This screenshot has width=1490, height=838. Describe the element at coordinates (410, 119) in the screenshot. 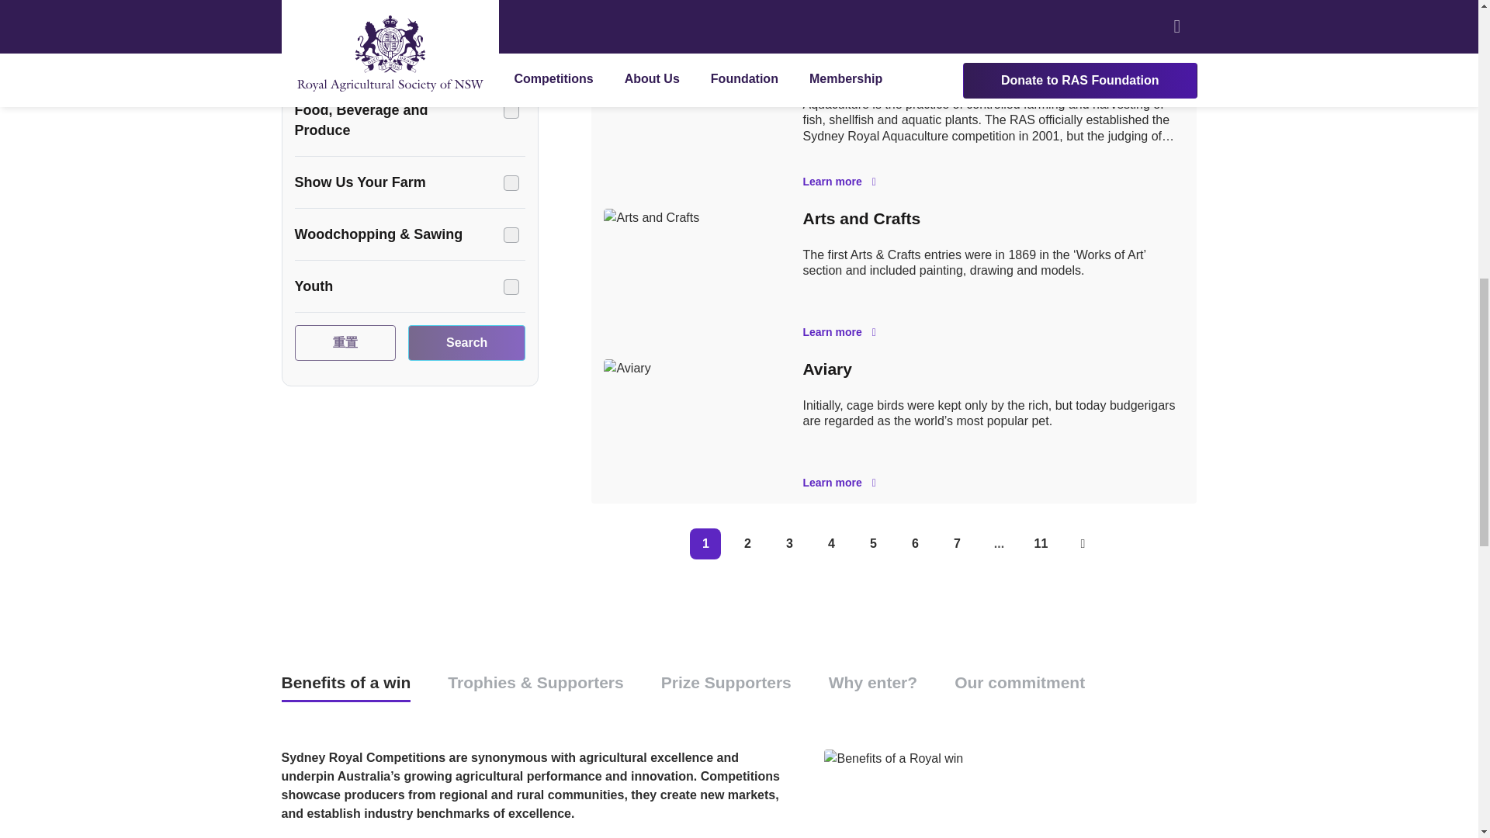

I see `Food, Beverage and Produce` at that location.